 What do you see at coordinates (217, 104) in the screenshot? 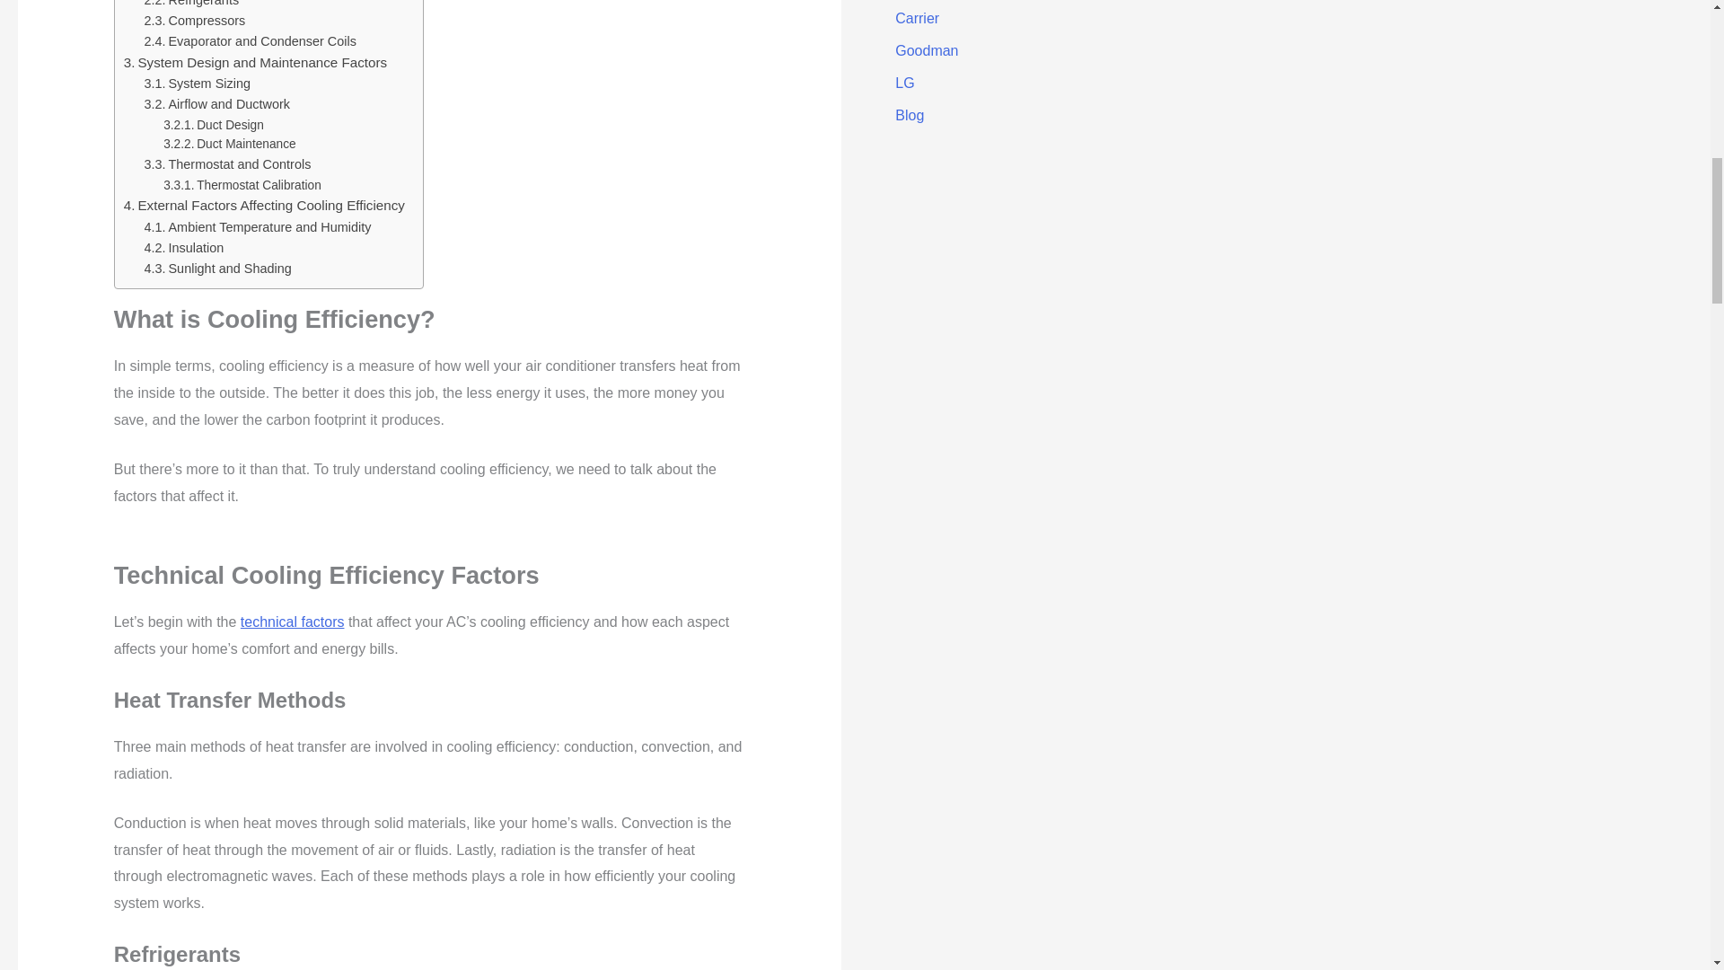
I see `Airflow and Ductwork` at bounding box center [217, 104].